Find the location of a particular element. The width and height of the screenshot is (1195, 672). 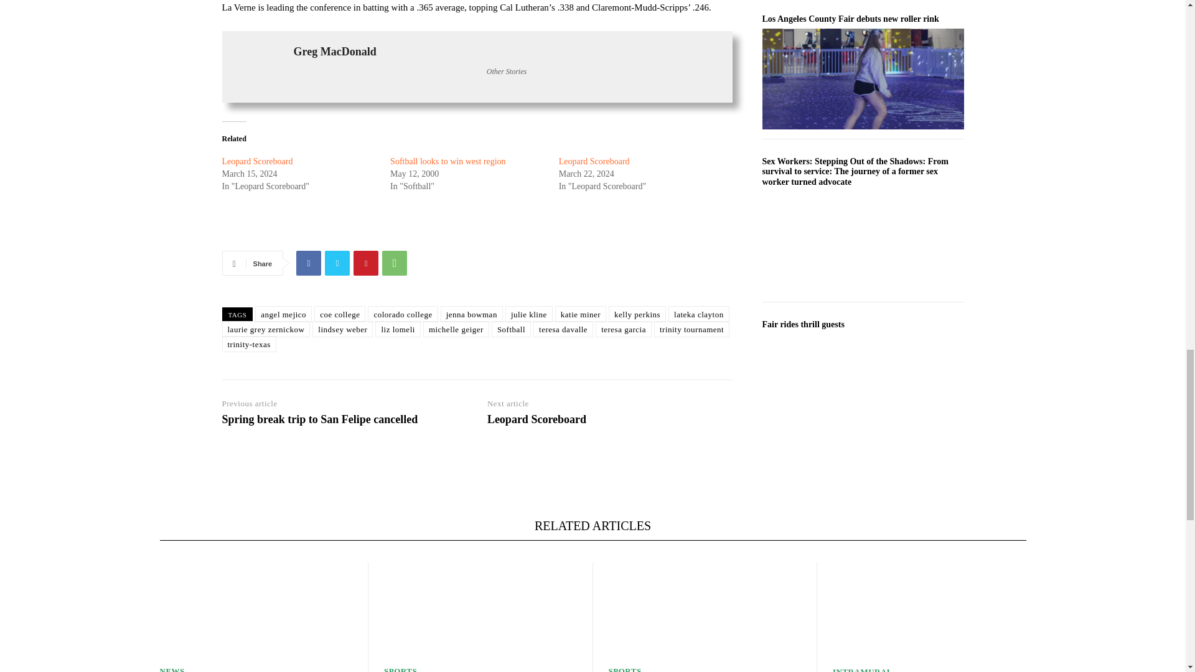

WhatsApp is located at coordinates (395, 263).